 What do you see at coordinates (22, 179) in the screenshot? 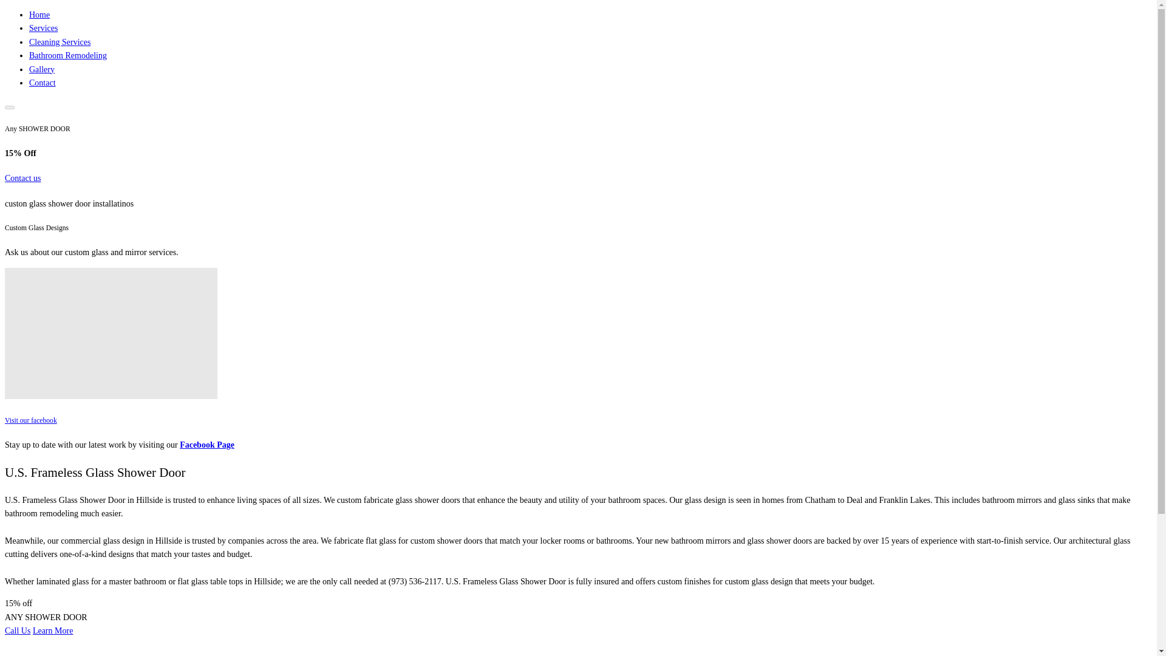
I see `Contact us` at bounding box center [22, 179].